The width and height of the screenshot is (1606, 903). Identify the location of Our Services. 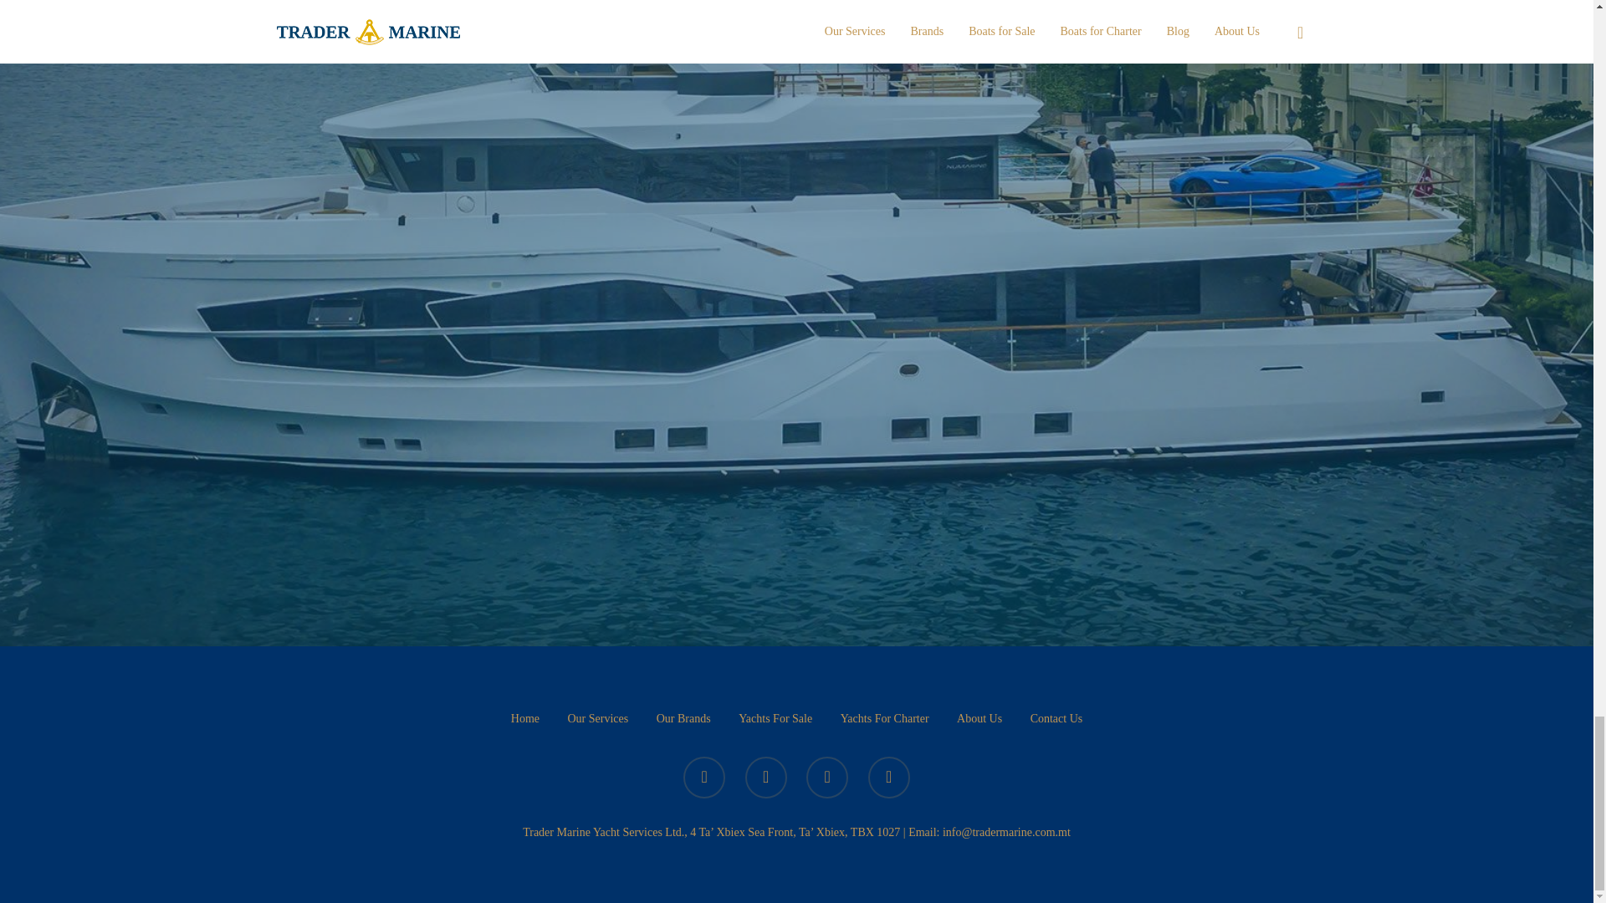
(597, 718).